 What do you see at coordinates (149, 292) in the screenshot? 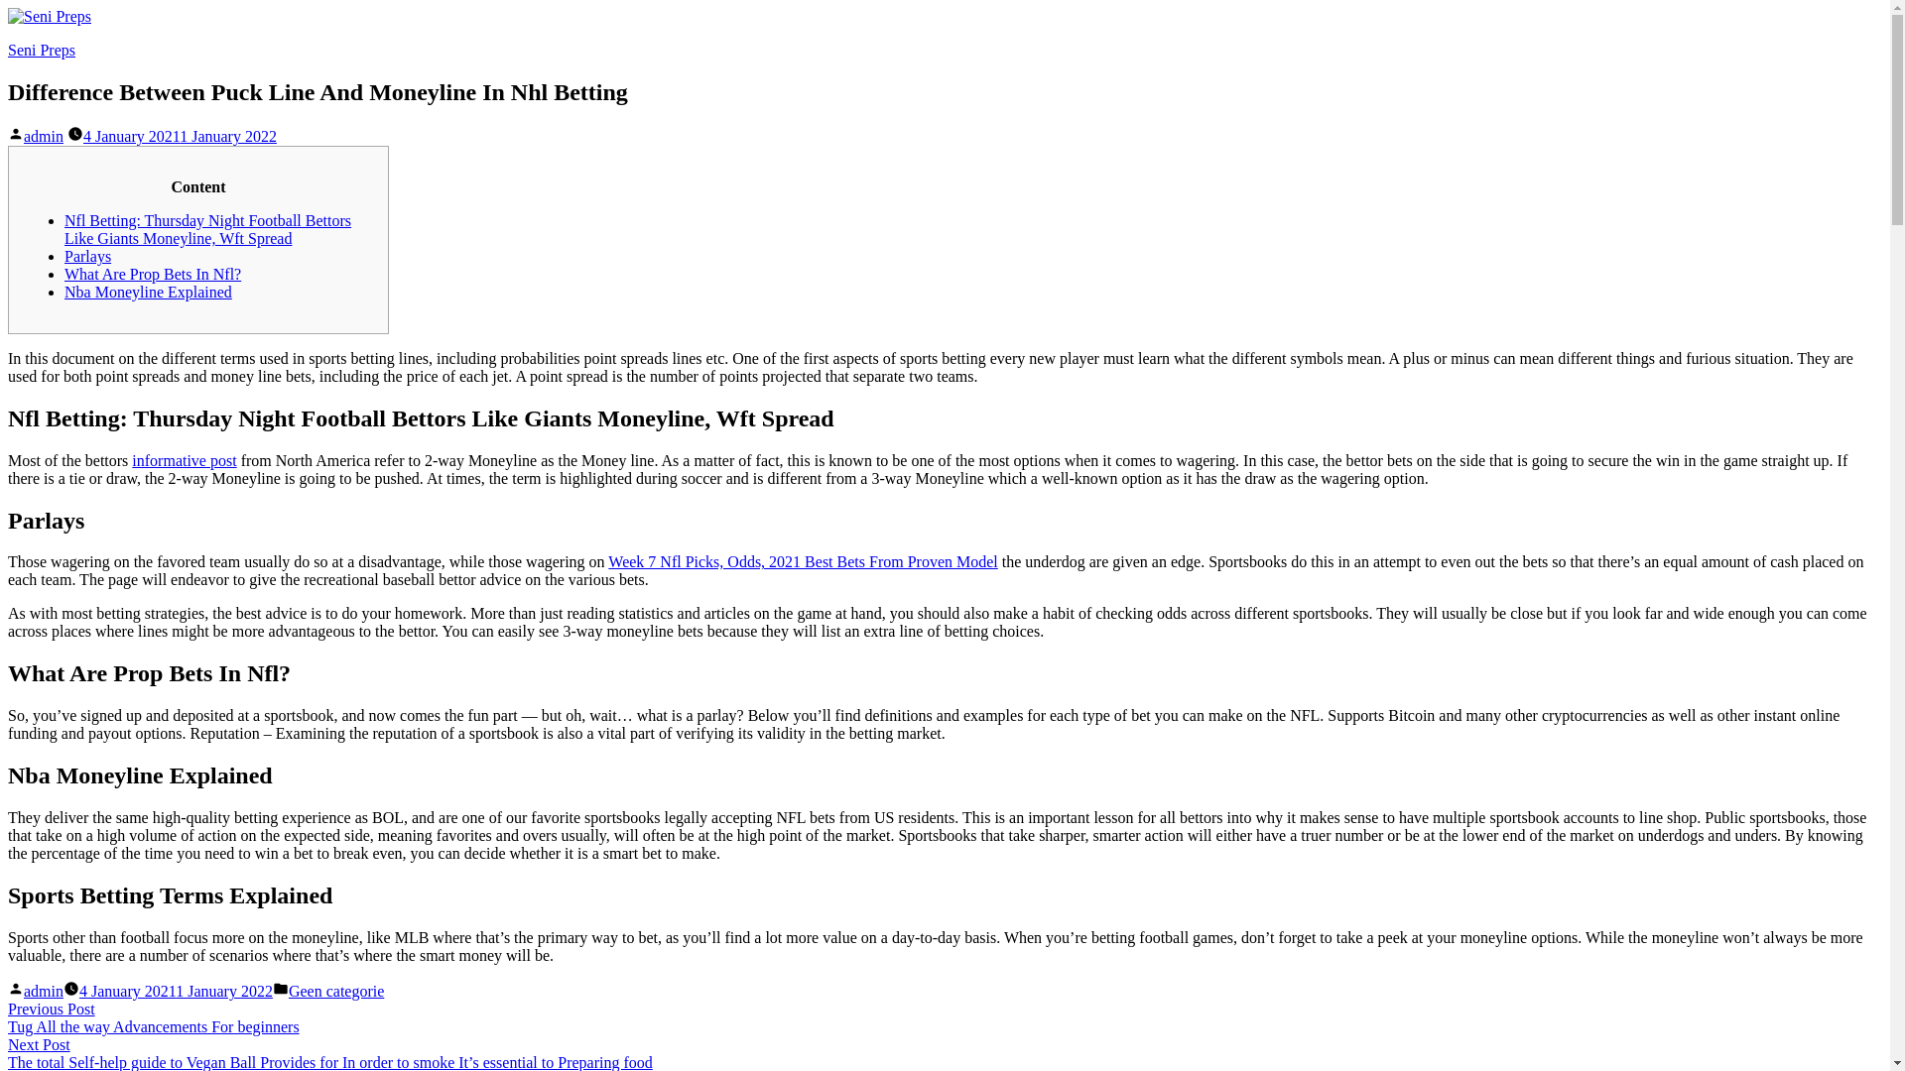
I see `Nba Moneyline Explained` at bounding box center [149, 292].